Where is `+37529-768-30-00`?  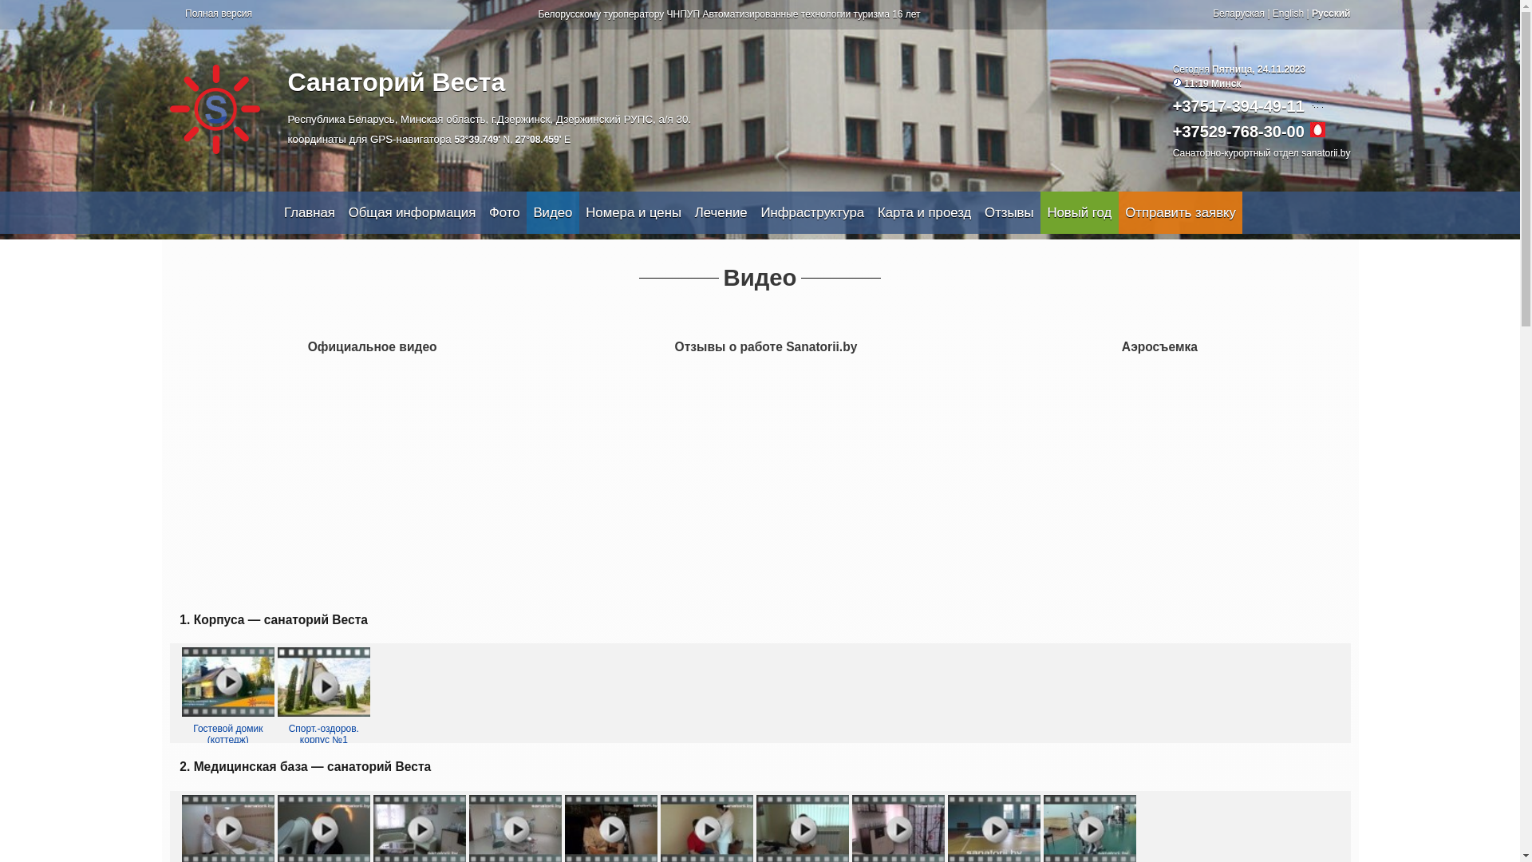 +37529-768-30-00 is located at coordinates (1238, 132).